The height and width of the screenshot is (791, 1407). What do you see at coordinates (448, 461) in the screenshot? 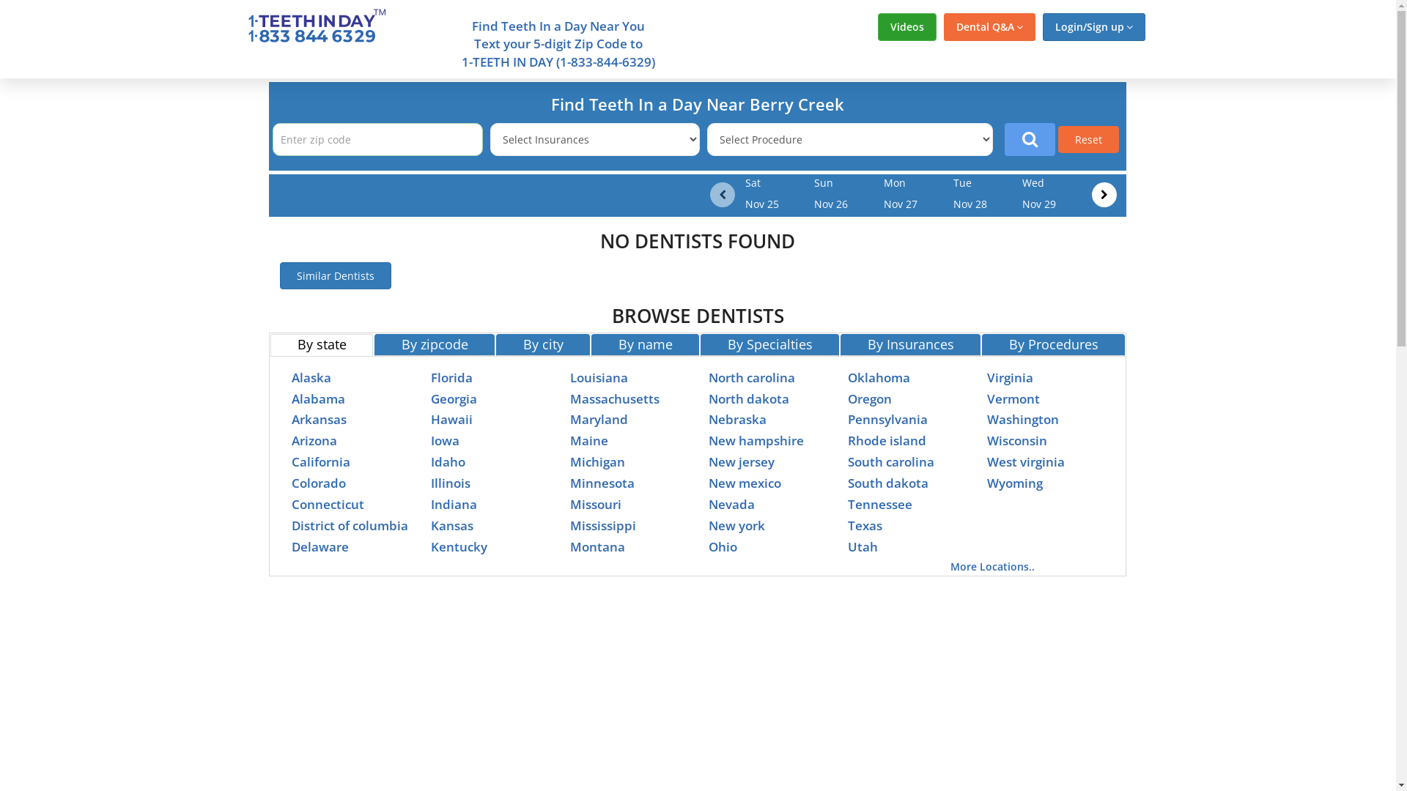
I see `Idaho` at bounding box center [448, 461].